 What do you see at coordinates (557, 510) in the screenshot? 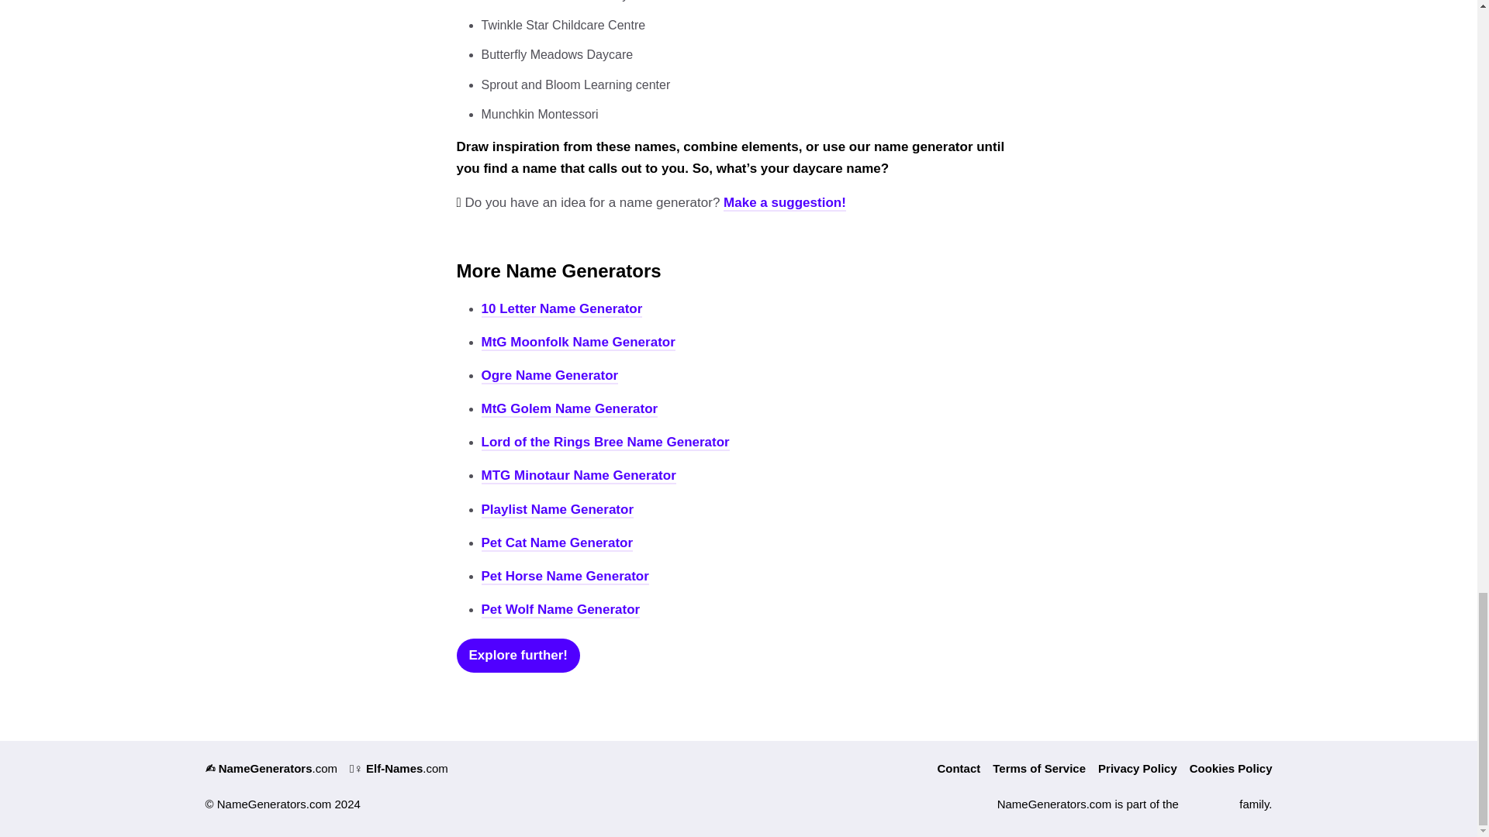
I see `Playlist Name Generator` at bounding box center [557, 510].